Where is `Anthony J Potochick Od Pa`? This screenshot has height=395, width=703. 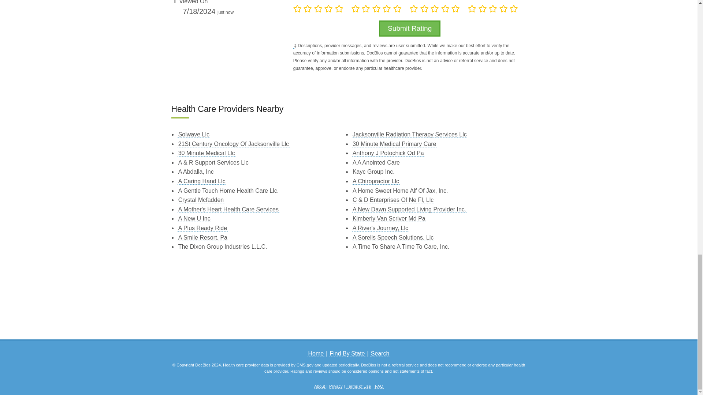 Anthony J Potochick Od Pa is located at coordinates (388, 153).